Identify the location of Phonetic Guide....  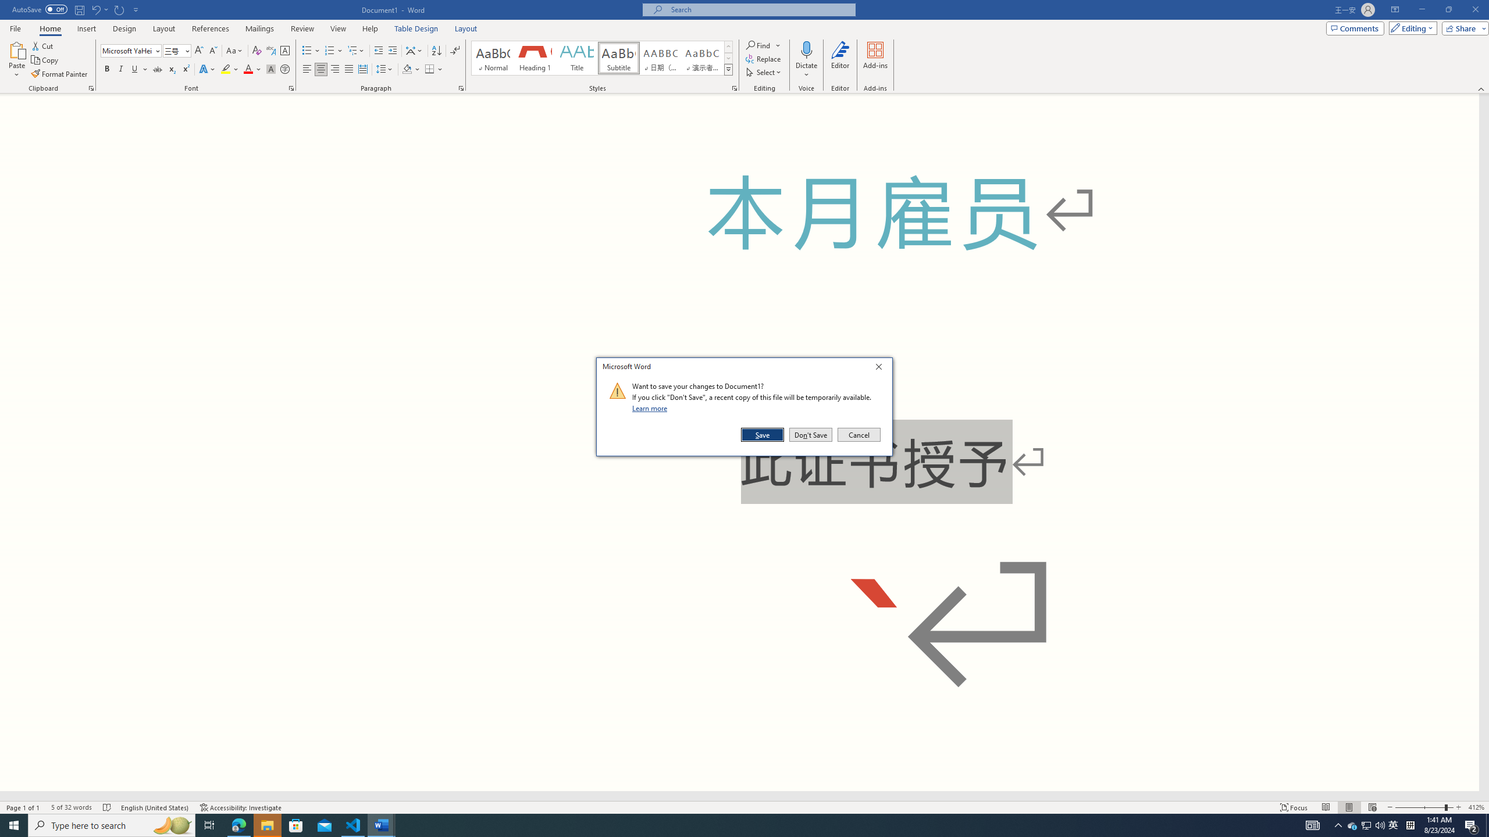
(271, 51).